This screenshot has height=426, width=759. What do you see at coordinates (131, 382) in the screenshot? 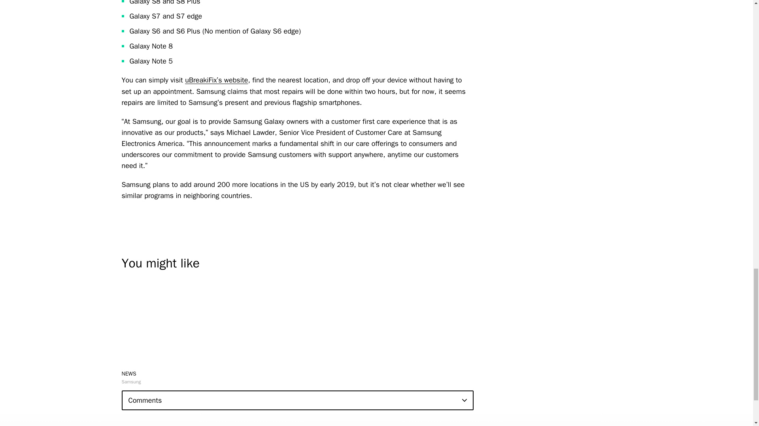
I see `Samsung` at bounding box center [131, 382].